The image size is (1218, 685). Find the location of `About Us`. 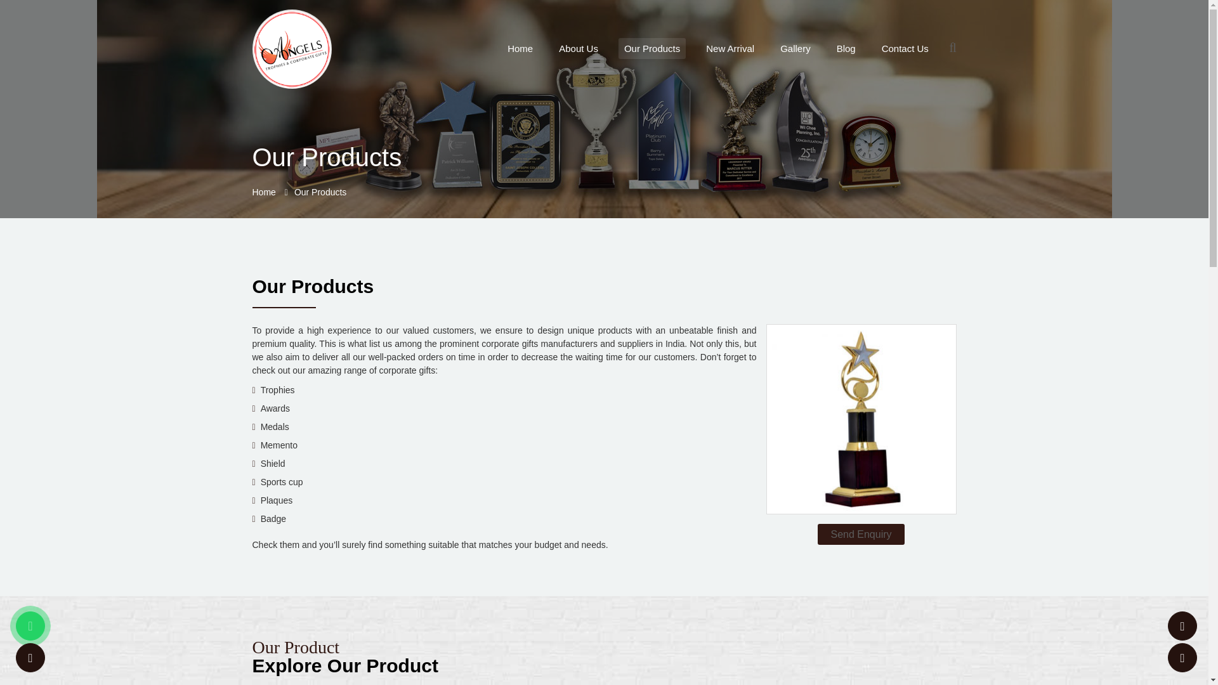

About Us is located at coordinates (579, 48).